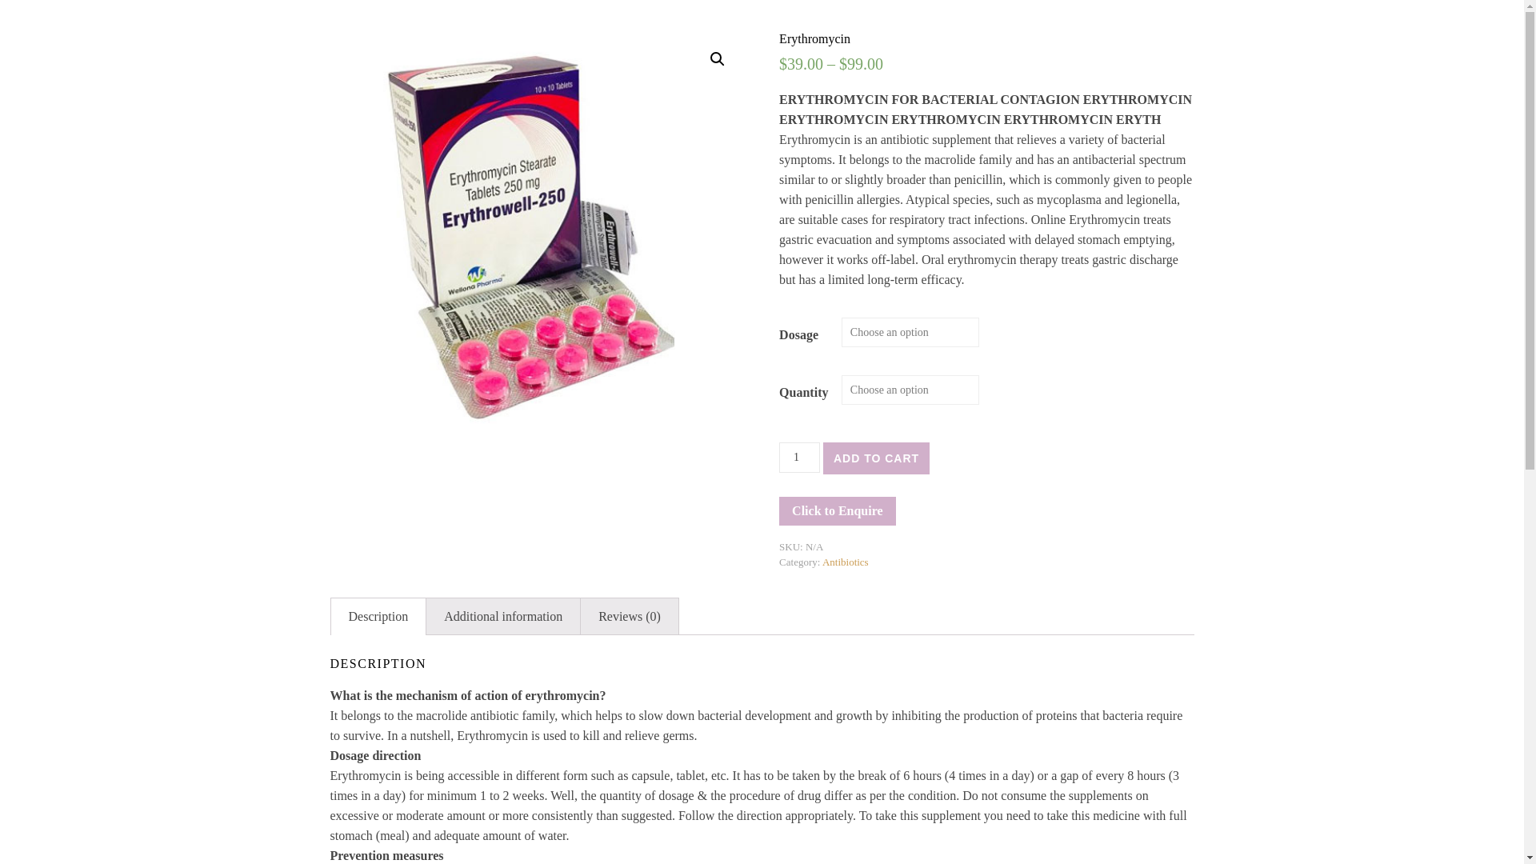  What do you see at coordinates (876, 458) in the screenshot?
I see `ADD TO CART` at bounding box center [876, 458].